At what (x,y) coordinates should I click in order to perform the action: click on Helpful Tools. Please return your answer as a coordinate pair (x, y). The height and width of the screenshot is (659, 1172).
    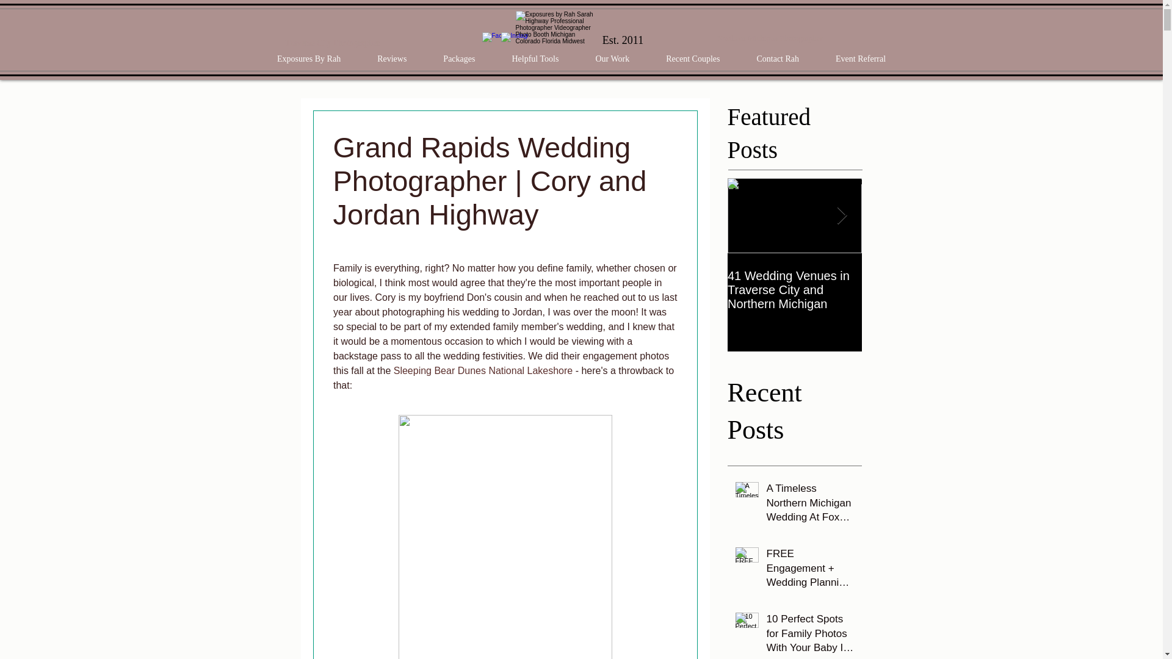
    Looking at the image, I should click on (535, 59).